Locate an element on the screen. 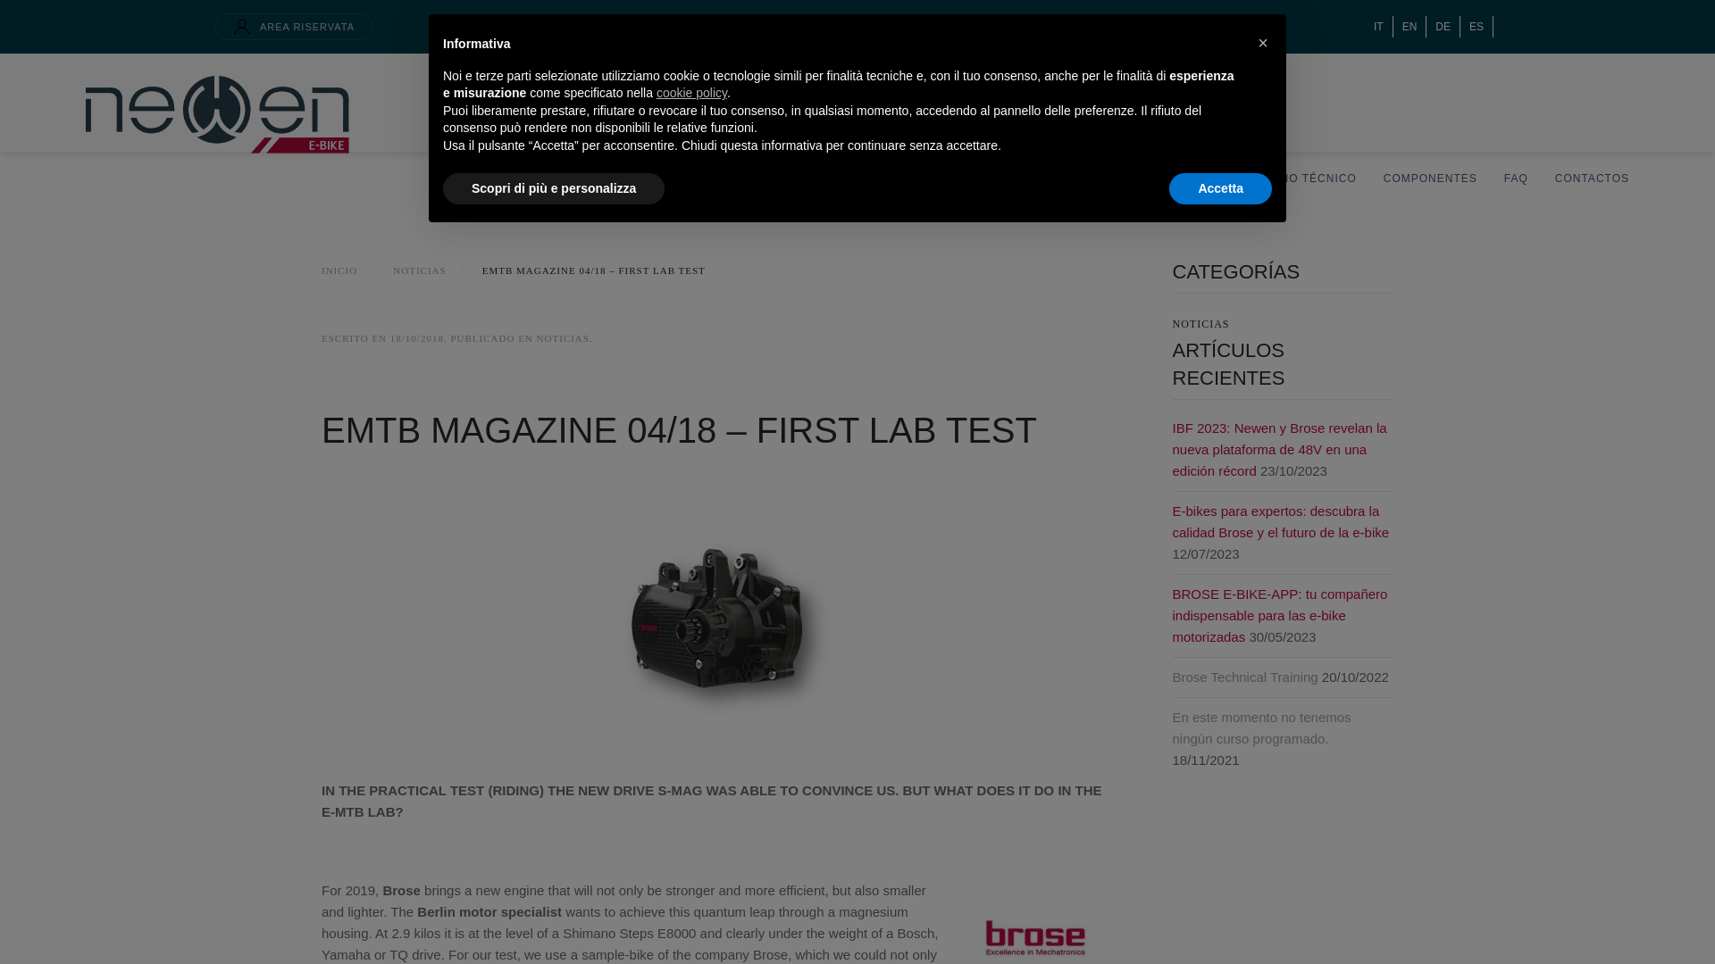 The width and height of the screenshot is (1715, 964). NOTICIAS is located at coordinates (1282, 324).